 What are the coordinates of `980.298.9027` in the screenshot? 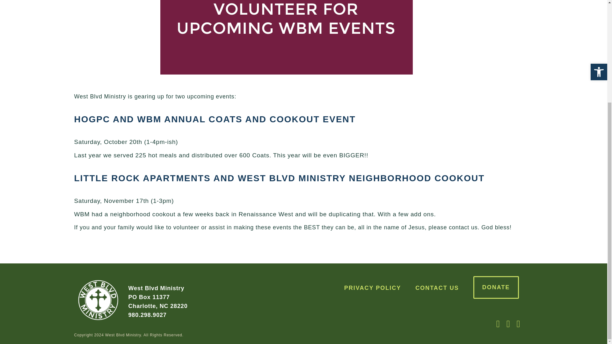 It's located at (147, 315).